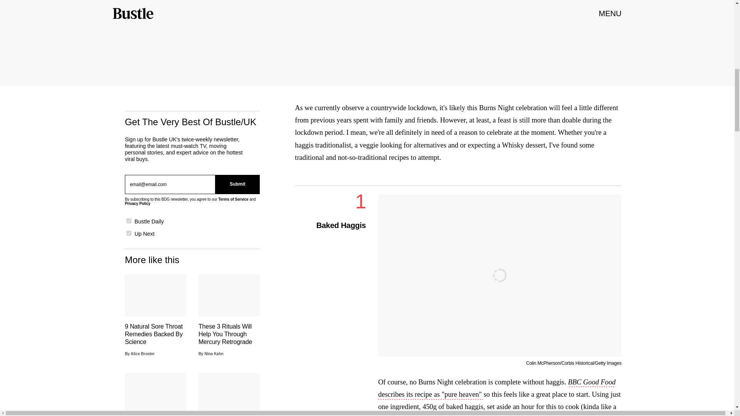 This screenshot has width=740, height=416. What do you see at coordinates (137, 203) in the screenshot?
I see `Privacy Policy` at bounding box center [137, 203].